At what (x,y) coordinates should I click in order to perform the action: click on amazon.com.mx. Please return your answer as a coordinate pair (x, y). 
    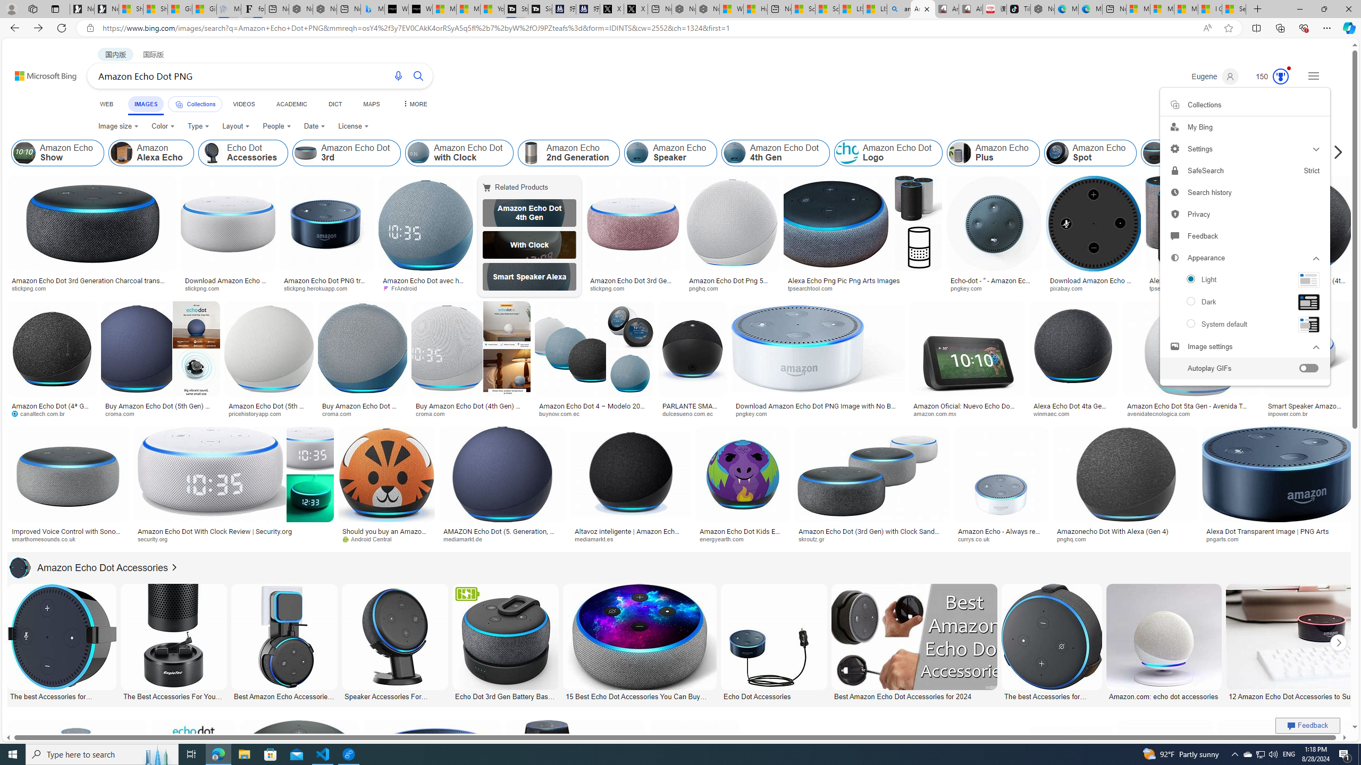
    Looking at the image, I should click on (938, 413).